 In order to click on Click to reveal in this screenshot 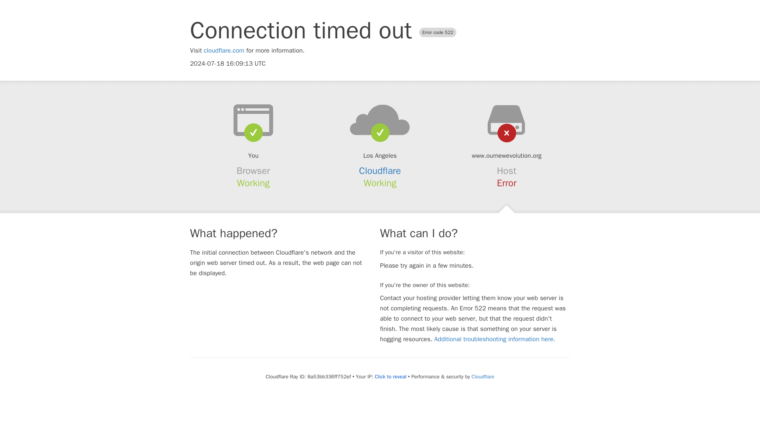, I will do `click(390, 376)`.